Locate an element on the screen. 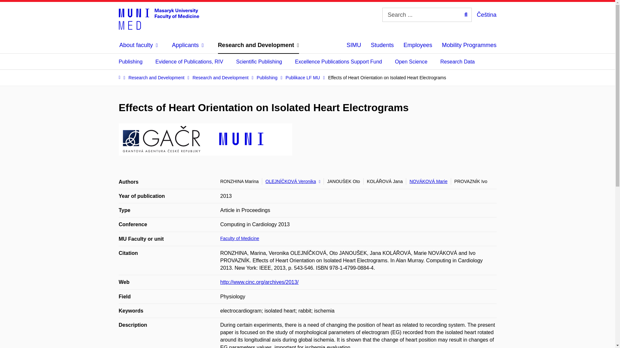 This screenshot has height=348, width=620. About faculty is located at coordinates (139, 45).